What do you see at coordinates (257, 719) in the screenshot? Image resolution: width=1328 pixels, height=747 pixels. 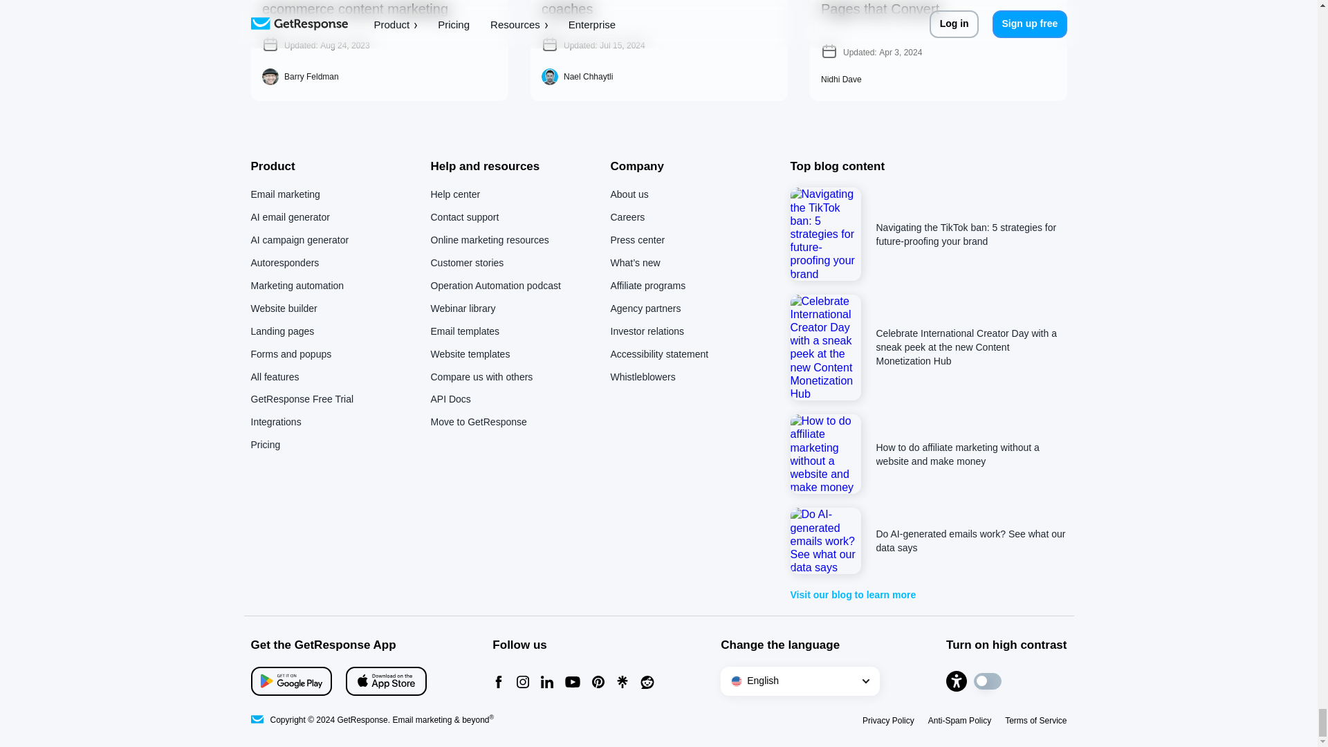 I see ` Email Marketing Software by GetResponse` at bounding box center [257, 719].